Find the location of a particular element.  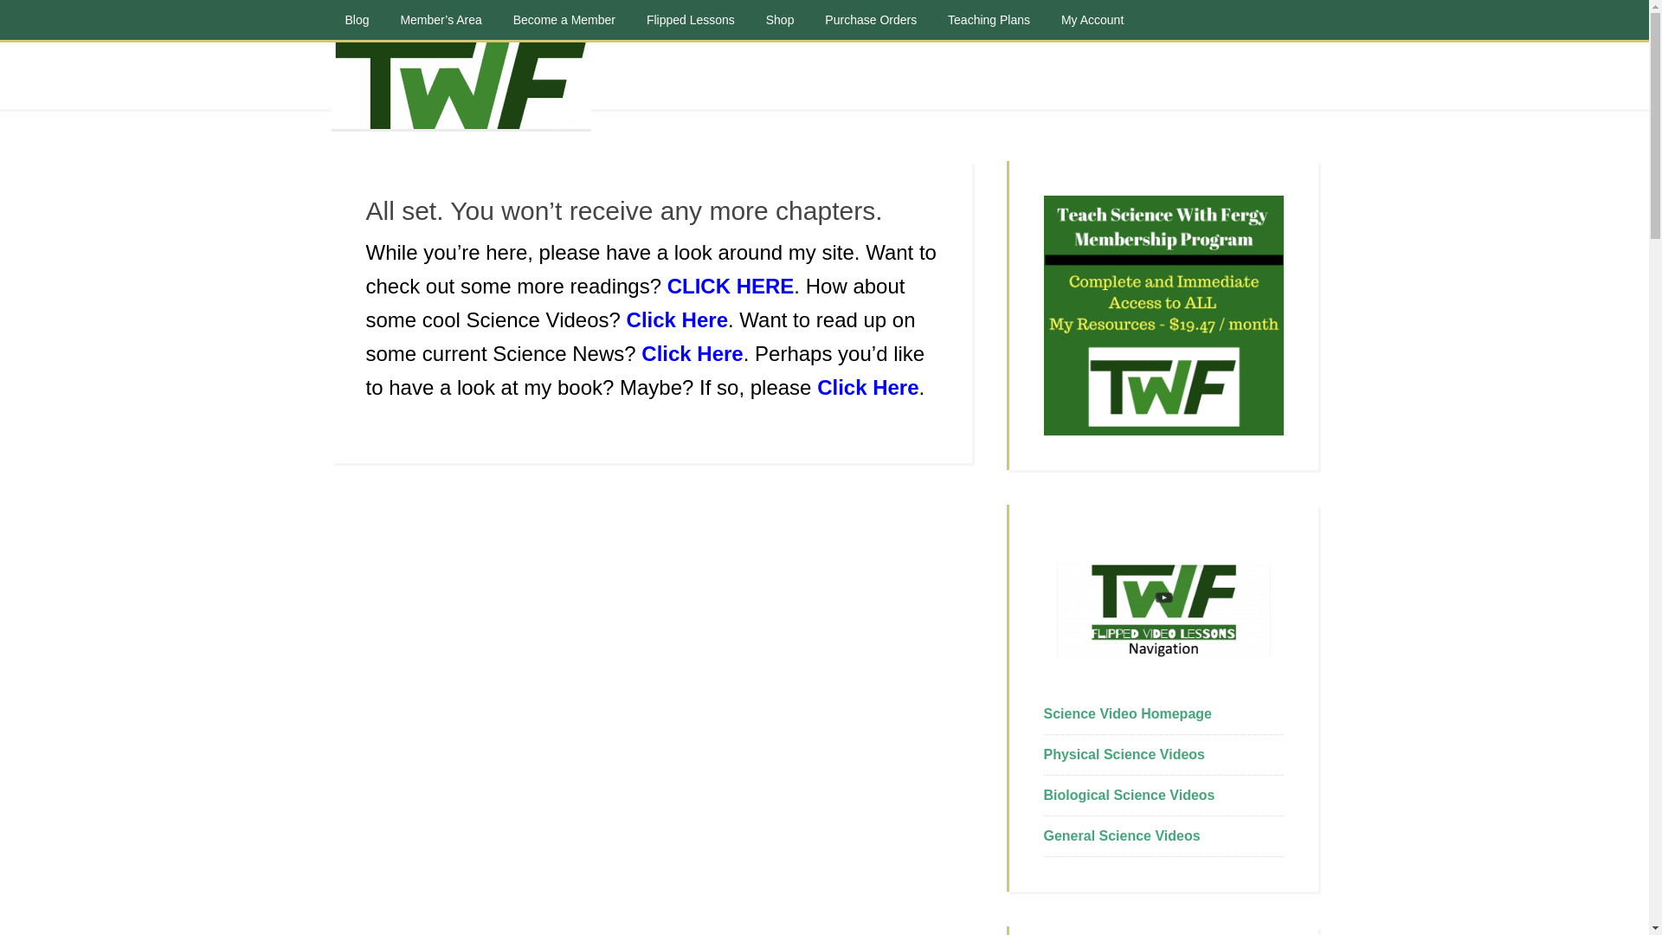

Teaching Plans is located at coordinates (989, 20).